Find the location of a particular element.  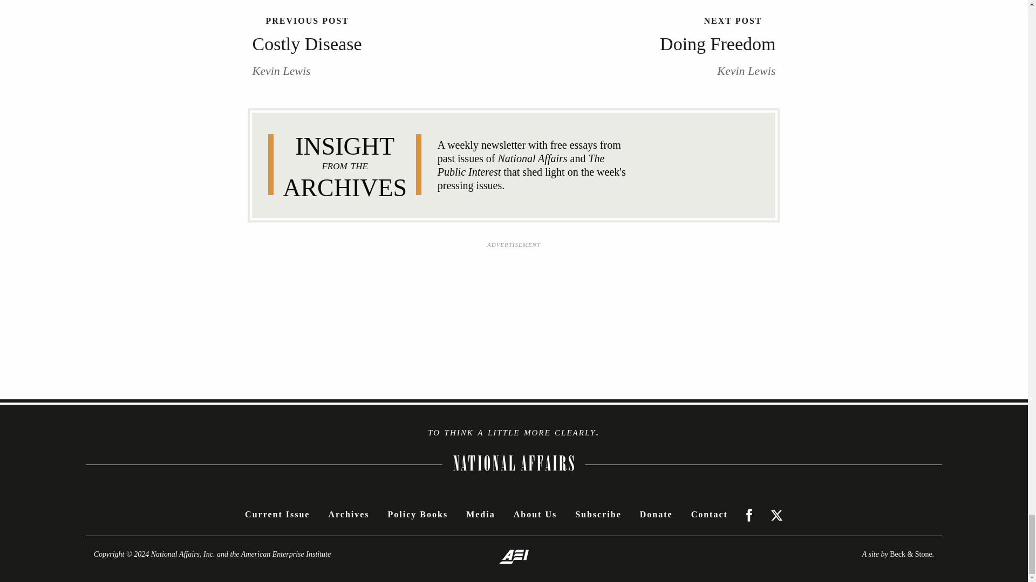

Archives is located at coordinates (349, 514).